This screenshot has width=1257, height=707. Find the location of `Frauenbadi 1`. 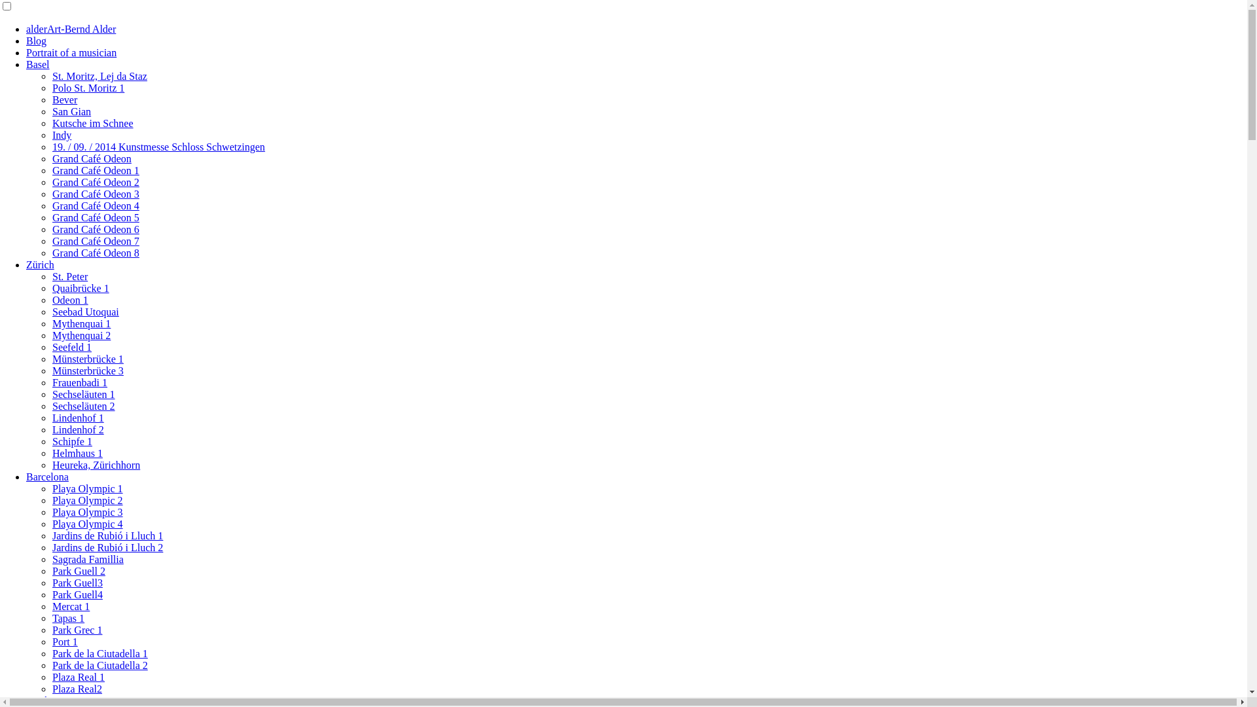

Frauenbadi 1 is located at coordinates (80, 382).